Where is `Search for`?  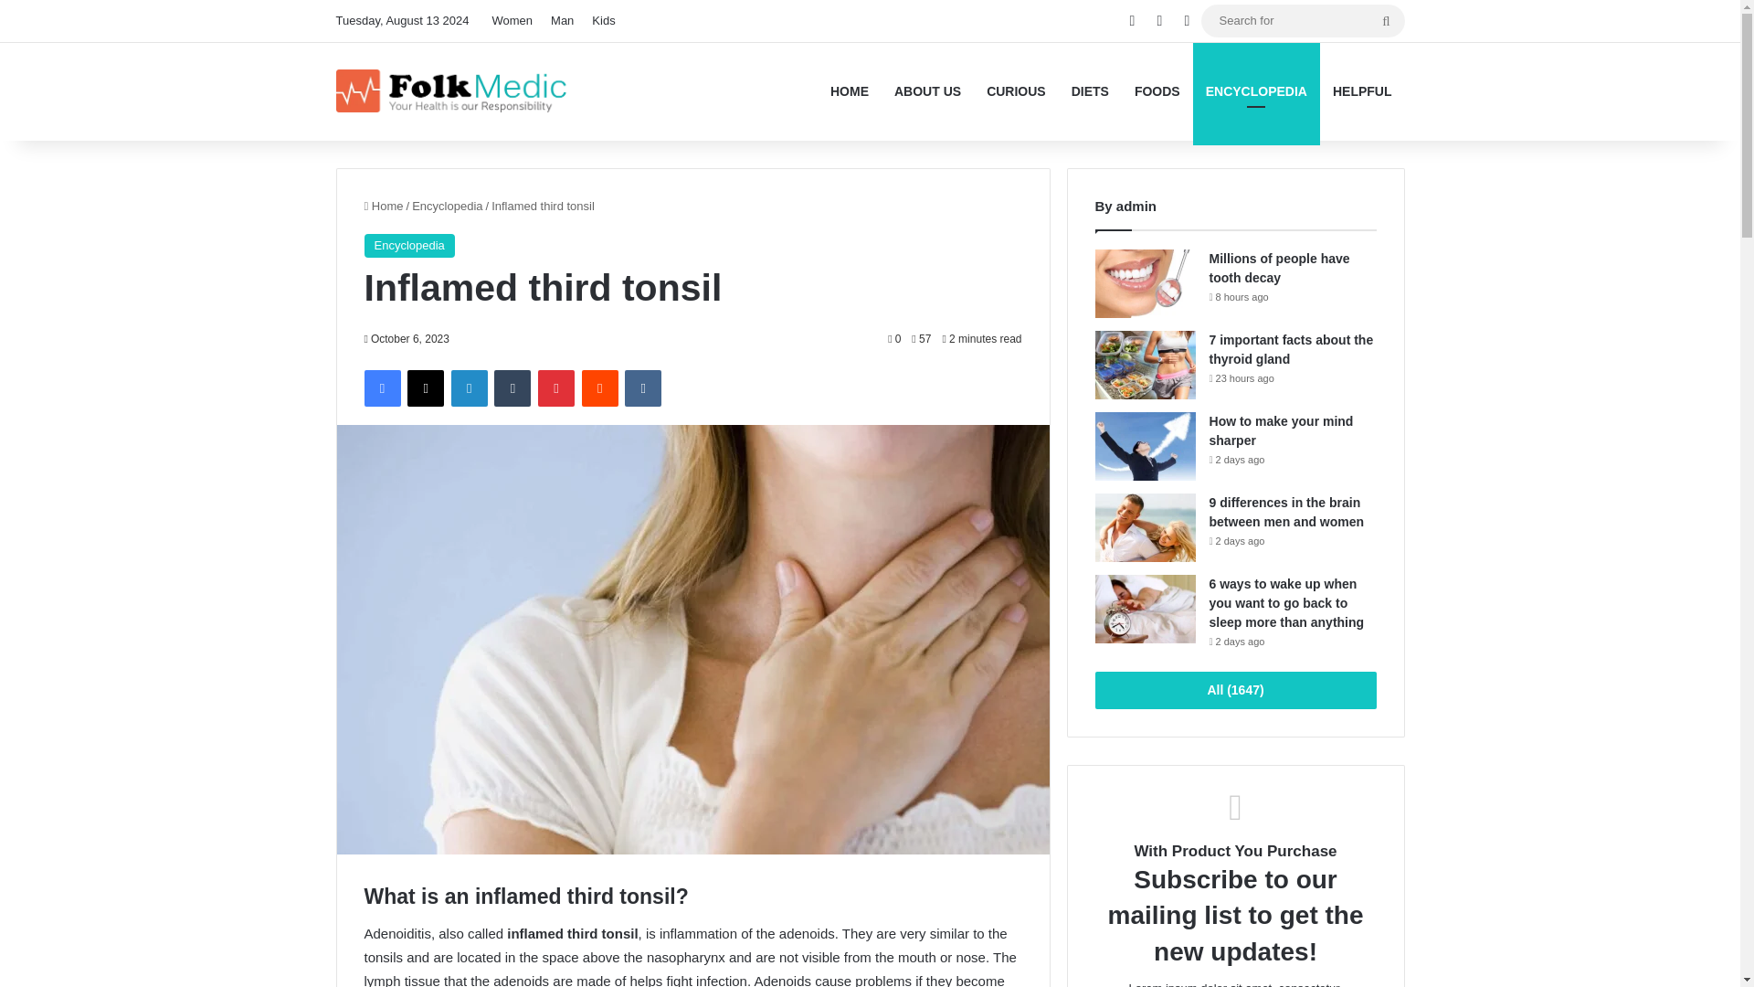 Search for is located at coordinates (1302, 20).